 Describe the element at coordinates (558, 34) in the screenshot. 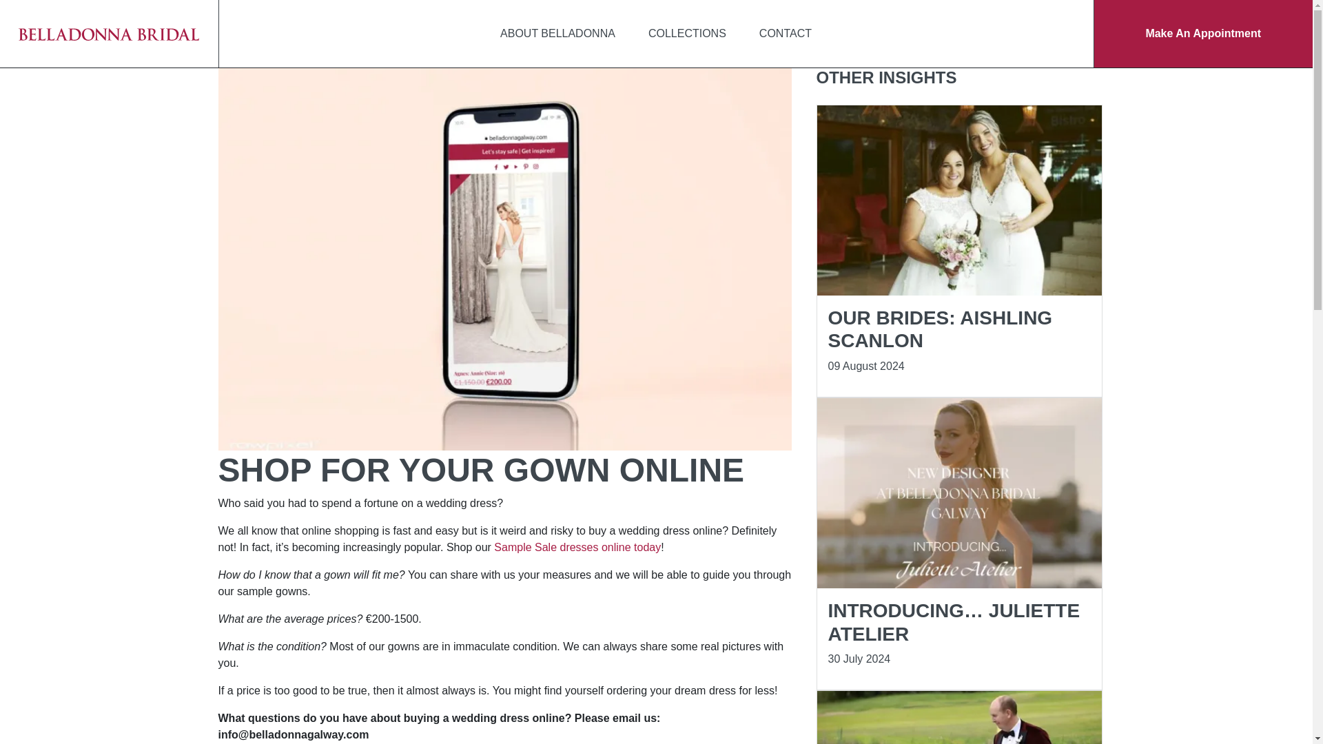

I see `ABOUT BELLADONNA` at that location.